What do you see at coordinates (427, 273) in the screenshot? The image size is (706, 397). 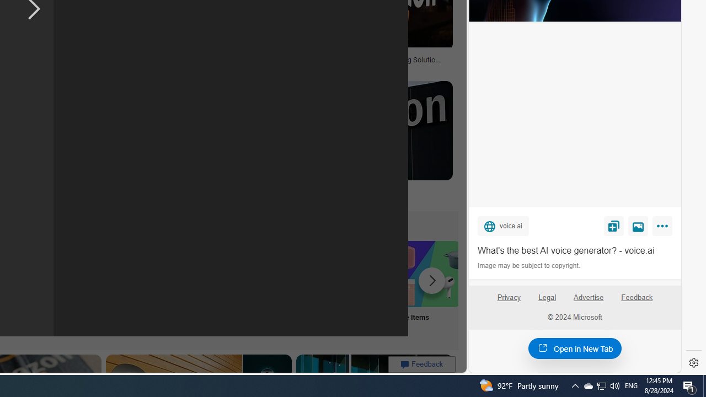 I see `Amazon Sale Items` at bounding box center [427, 273].